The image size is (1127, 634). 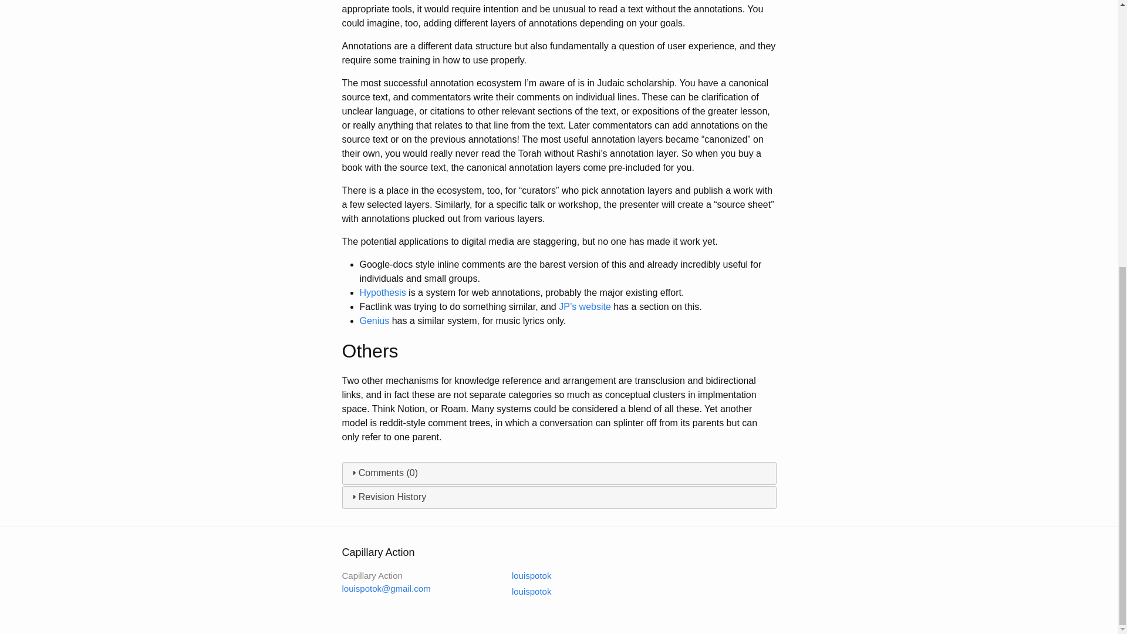 I want to click on Genius, so click(x=374, y=321).